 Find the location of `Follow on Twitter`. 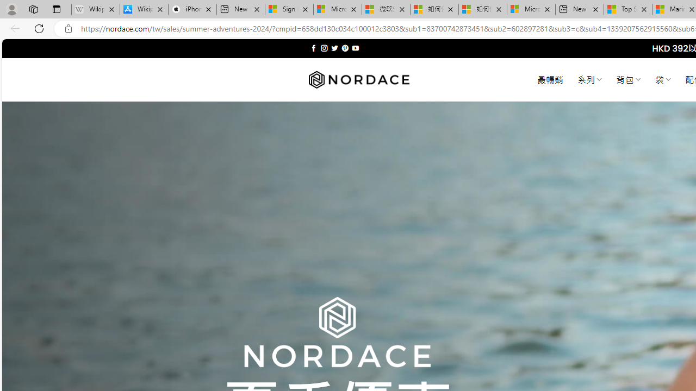

Follow on Twitter is located at coordinates (335, 48).